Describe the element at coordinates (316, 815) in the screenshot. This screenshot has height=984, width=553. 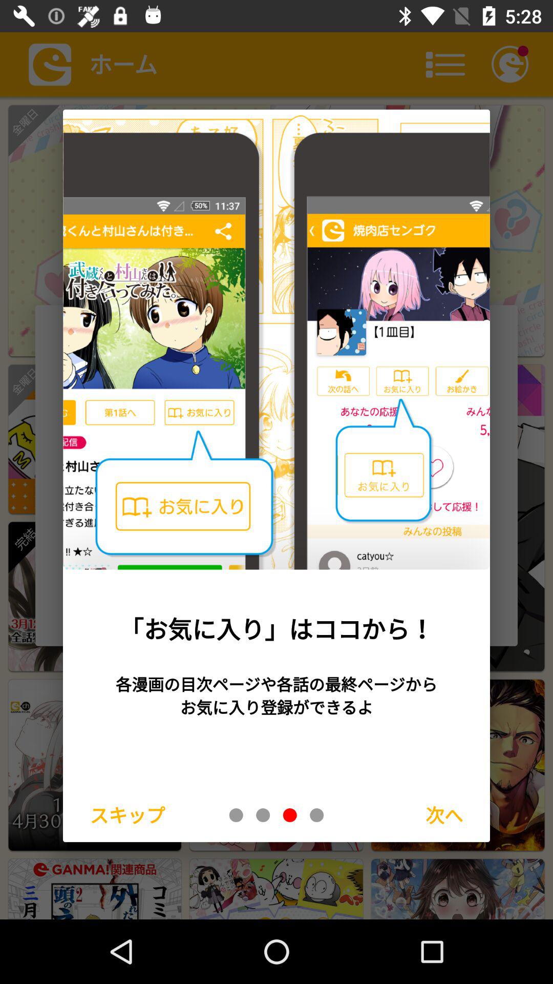
I see `next page` at that location.